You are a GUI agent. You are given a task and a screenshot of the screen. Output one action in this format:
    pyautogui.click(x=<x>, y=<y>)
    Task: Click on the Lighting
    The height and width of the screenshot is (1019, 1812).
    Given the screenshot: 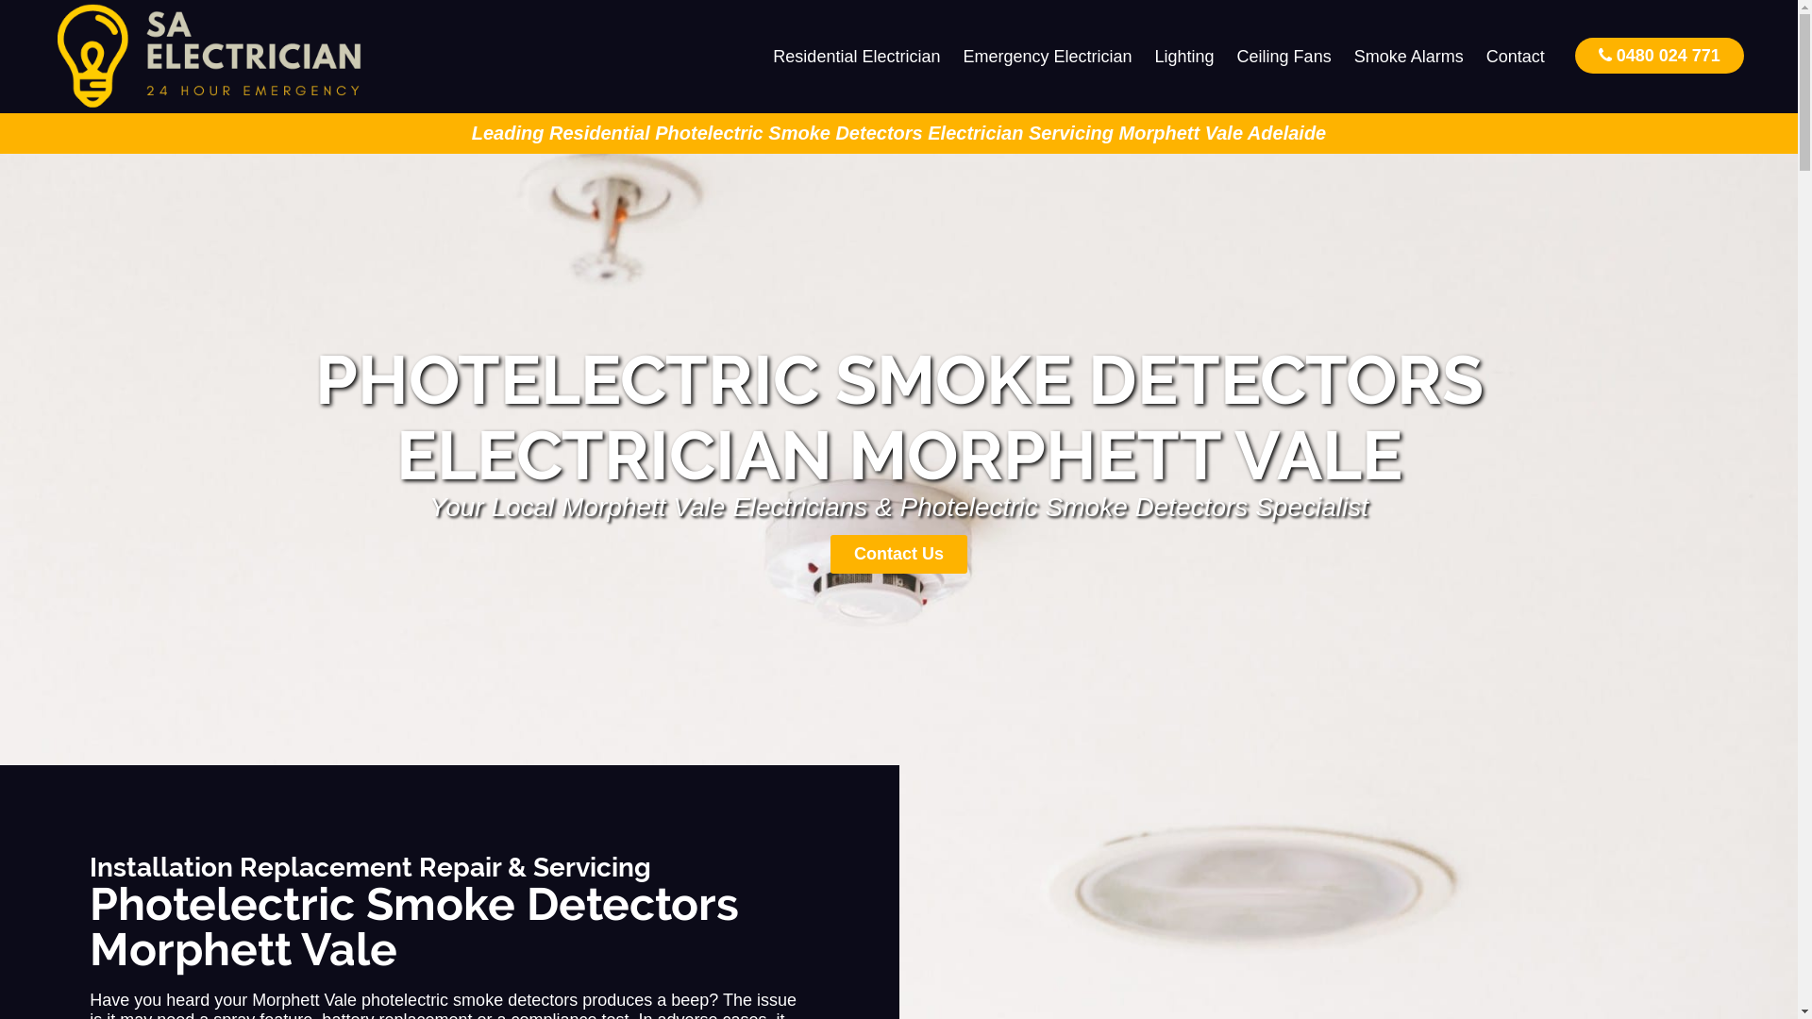 What is the action you would take?
    pyautogui.click(x=1185, y=57)
    